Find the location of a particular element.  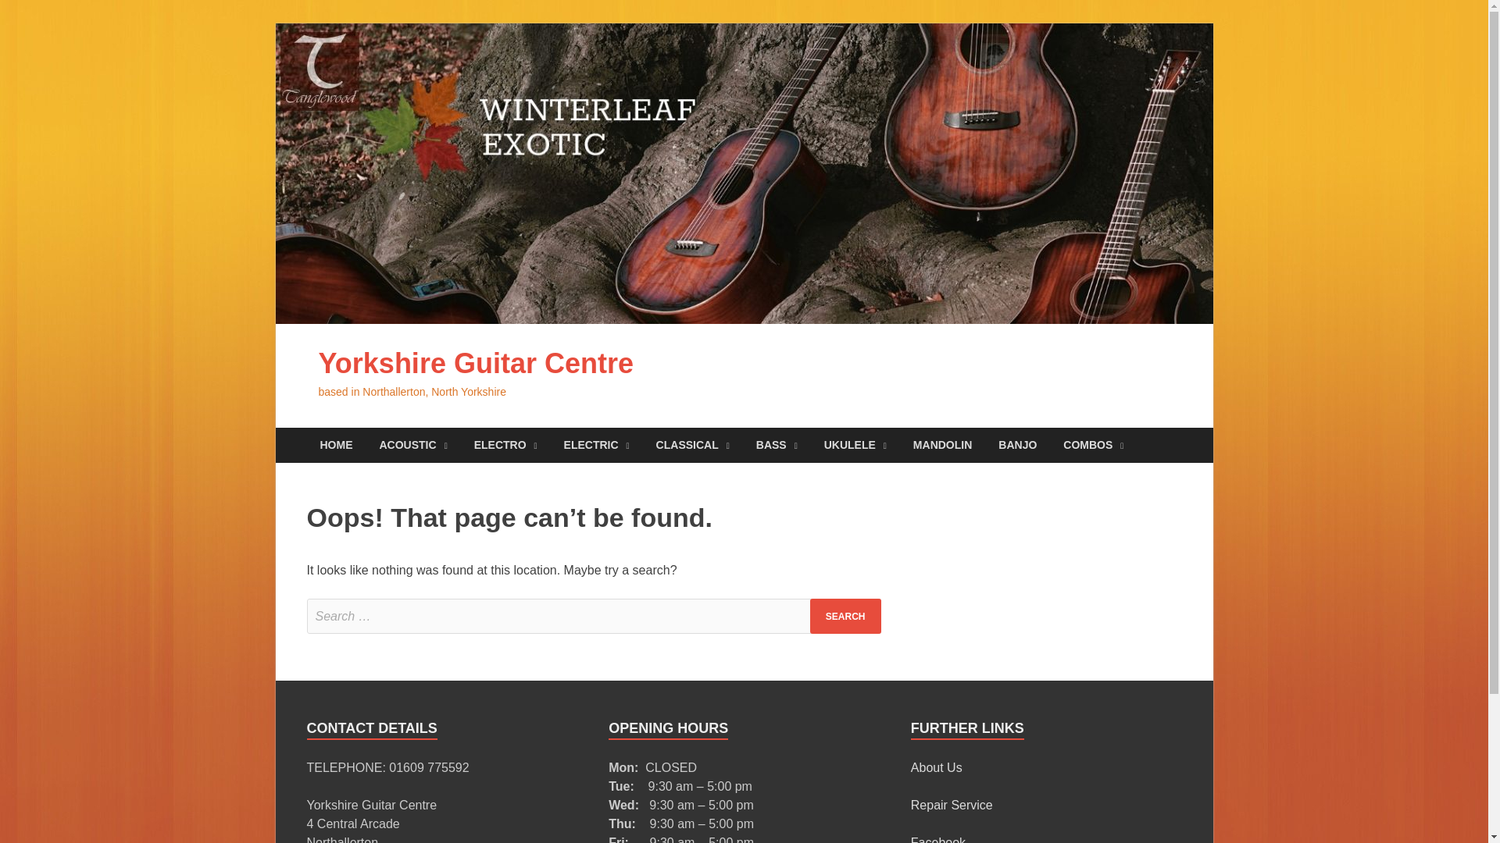

HOME is located at coordinates (336, 445).